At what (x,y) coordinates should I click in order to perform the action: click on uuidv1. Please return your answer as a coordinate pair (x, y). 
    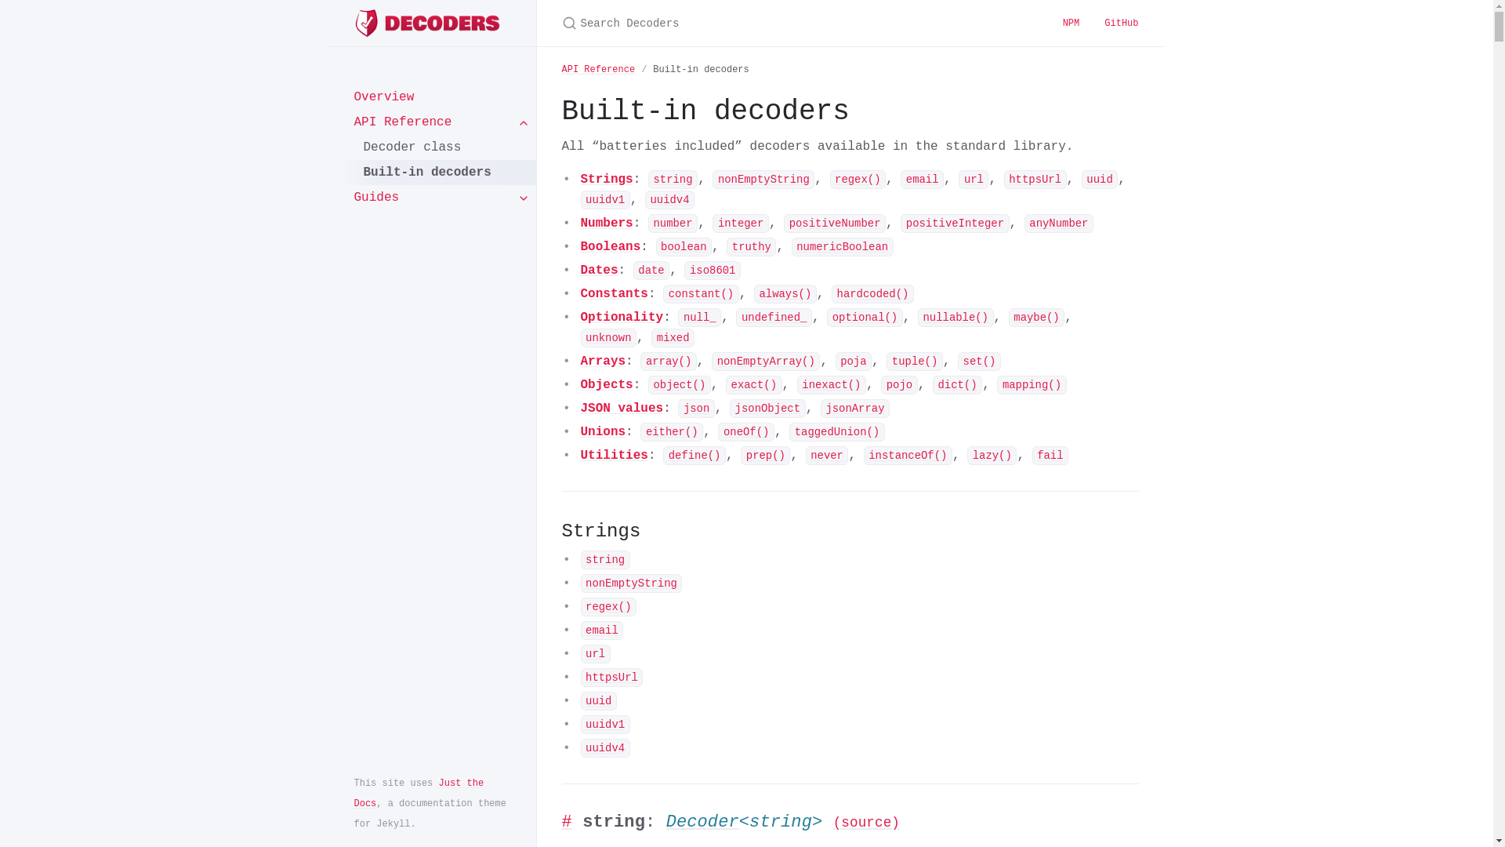
    Looking at the image, I should click on (605, 200).